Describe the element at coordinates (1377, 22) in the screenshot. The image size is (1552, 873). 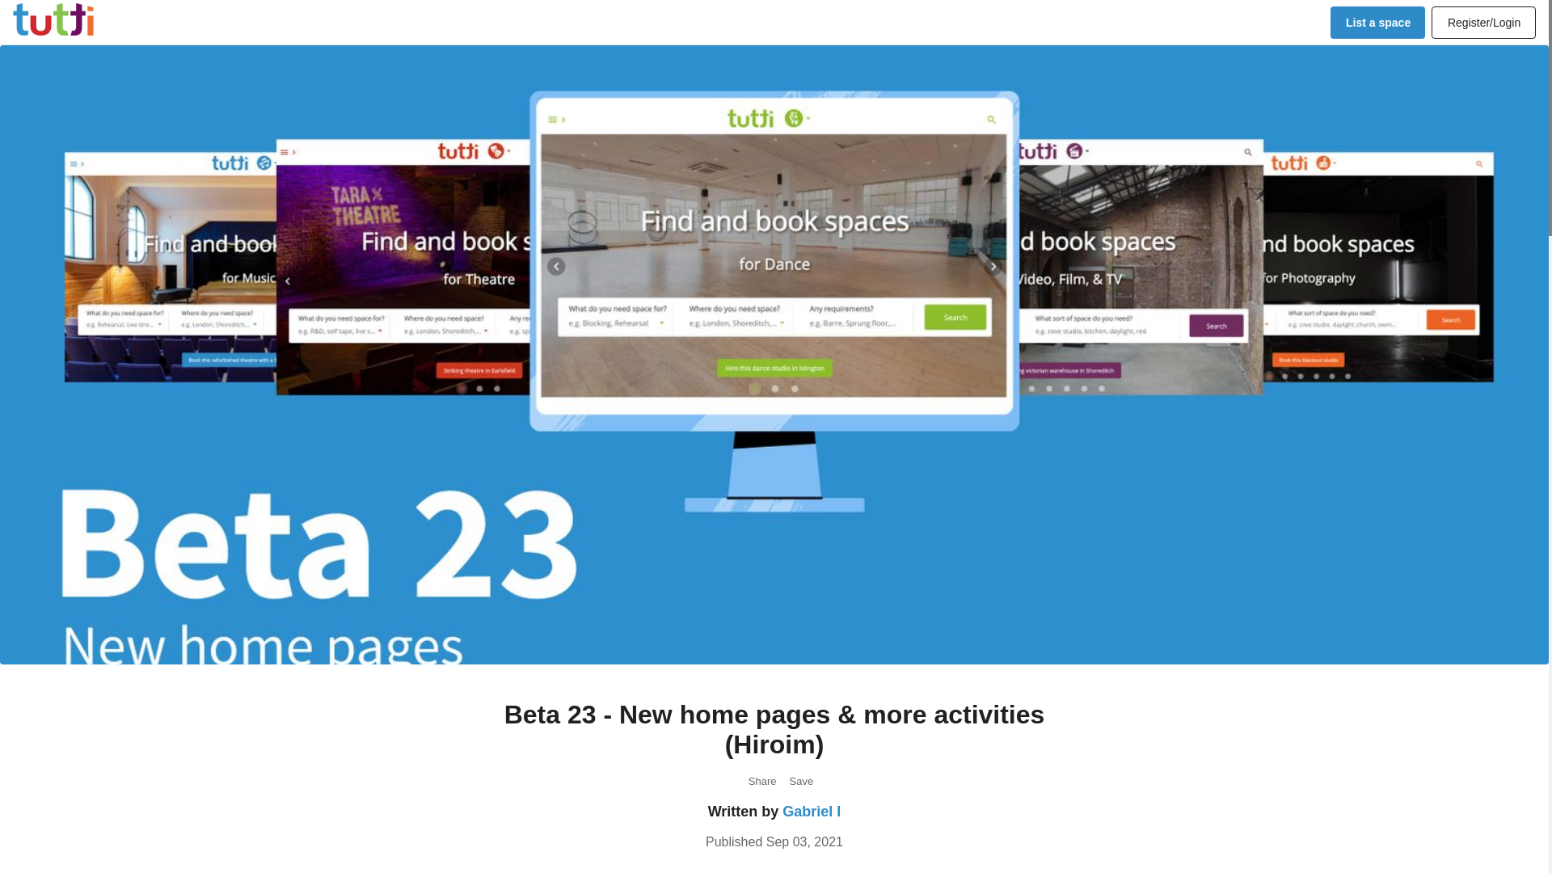
I see `List a space` at that location.